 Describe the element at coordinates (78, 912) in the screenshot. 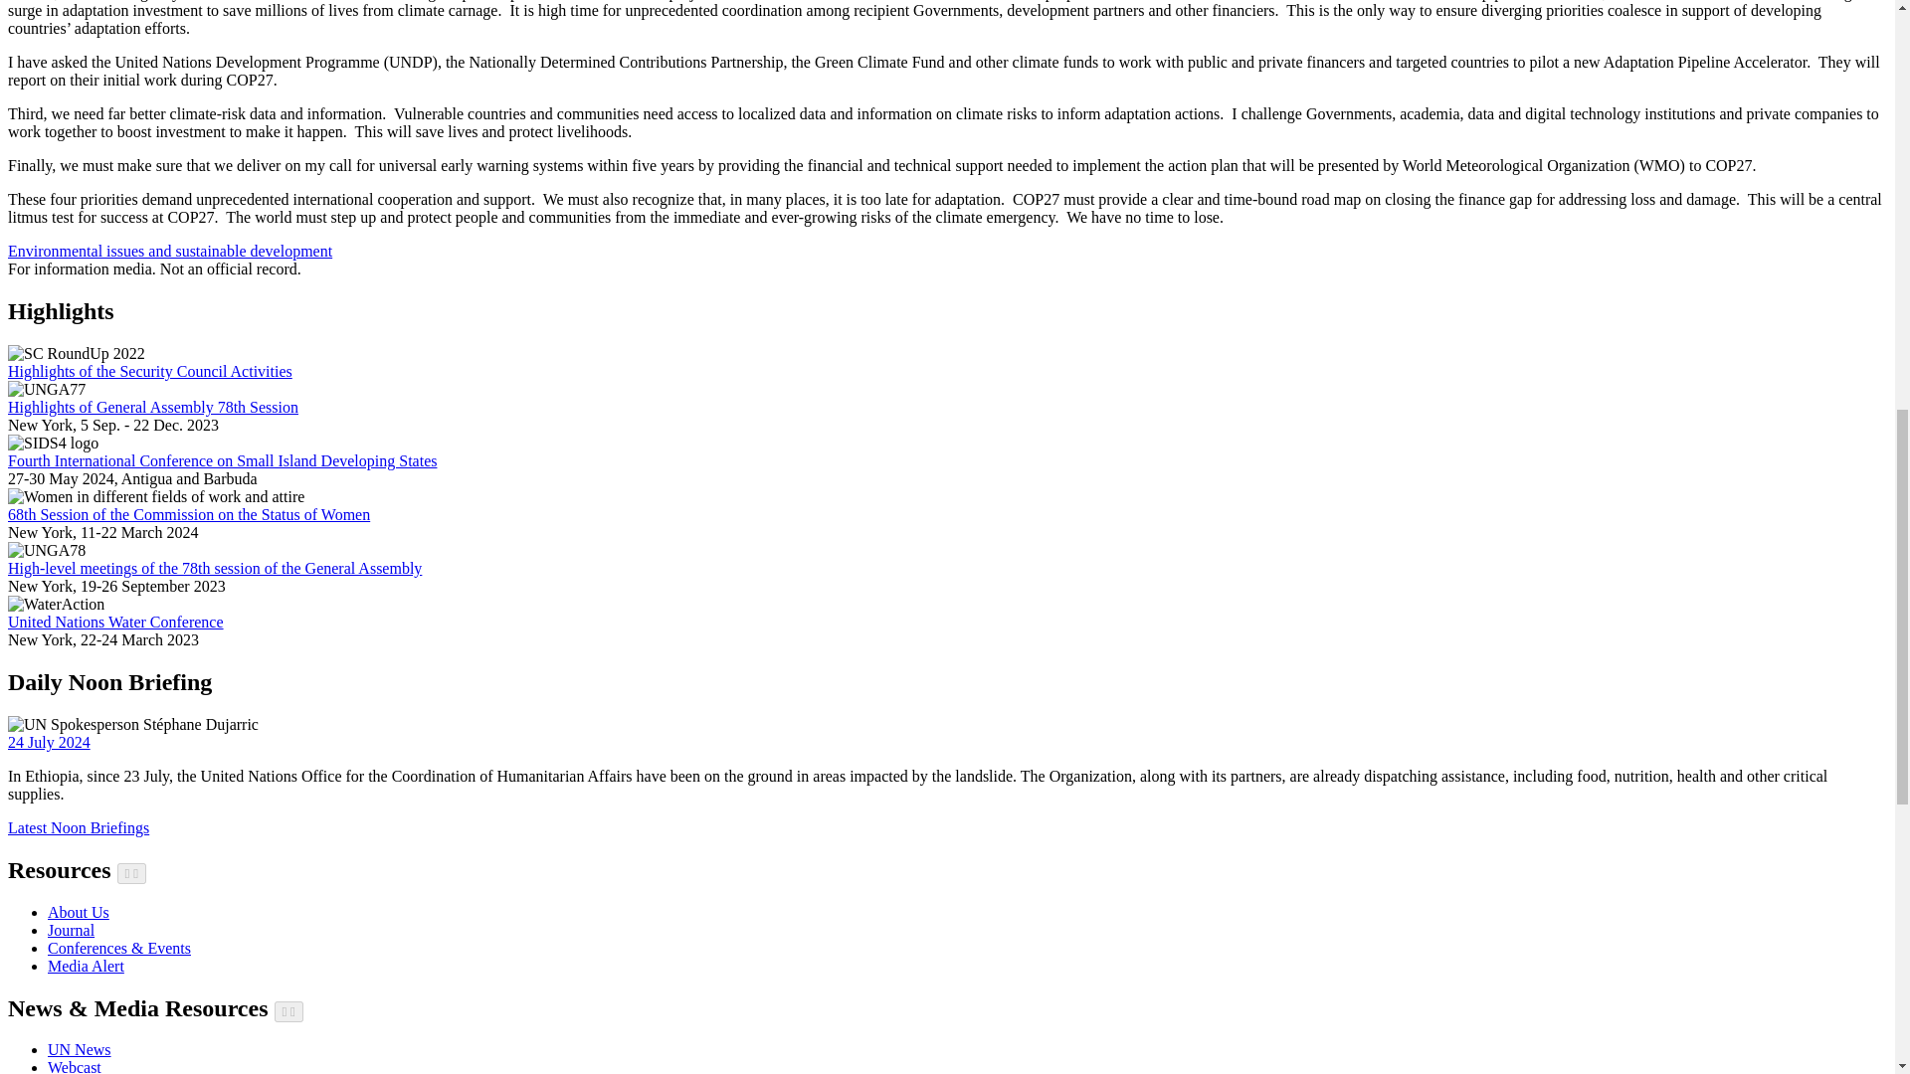

I see `Link to English About Us Page` at that location.